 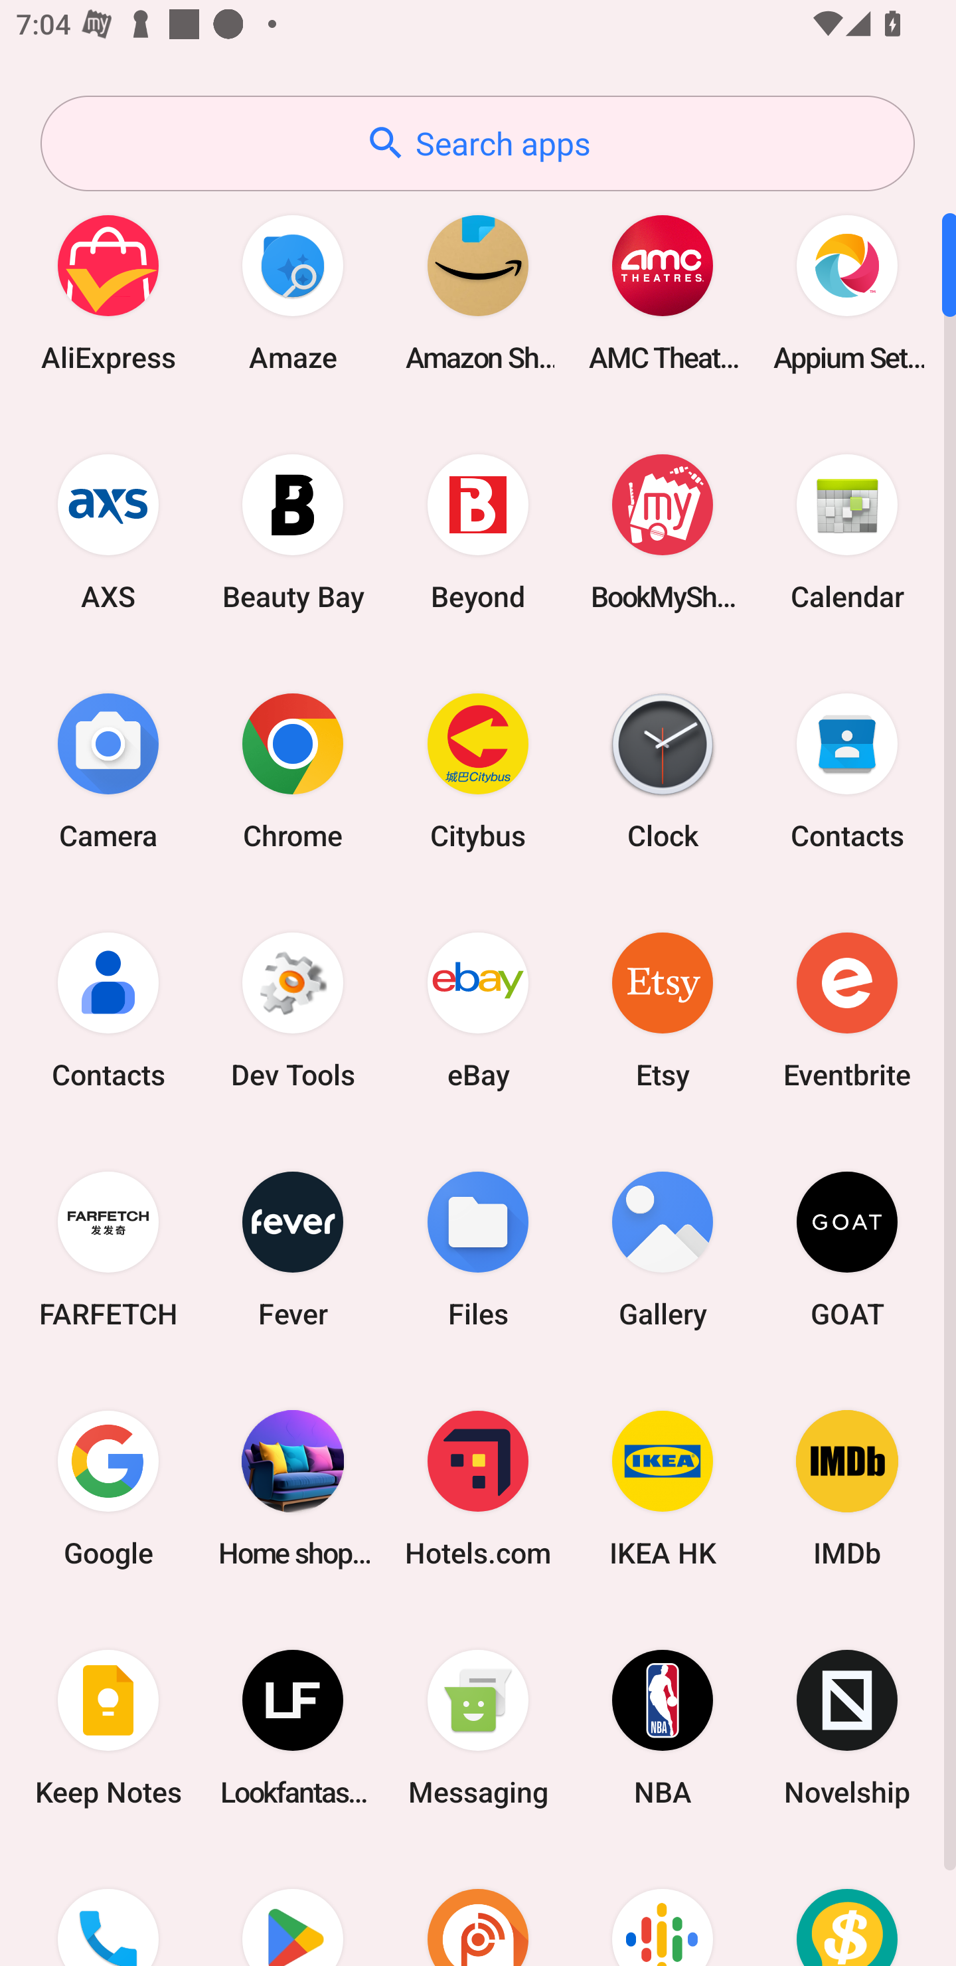 I want to click on Price, so click(x=847, y=1907).